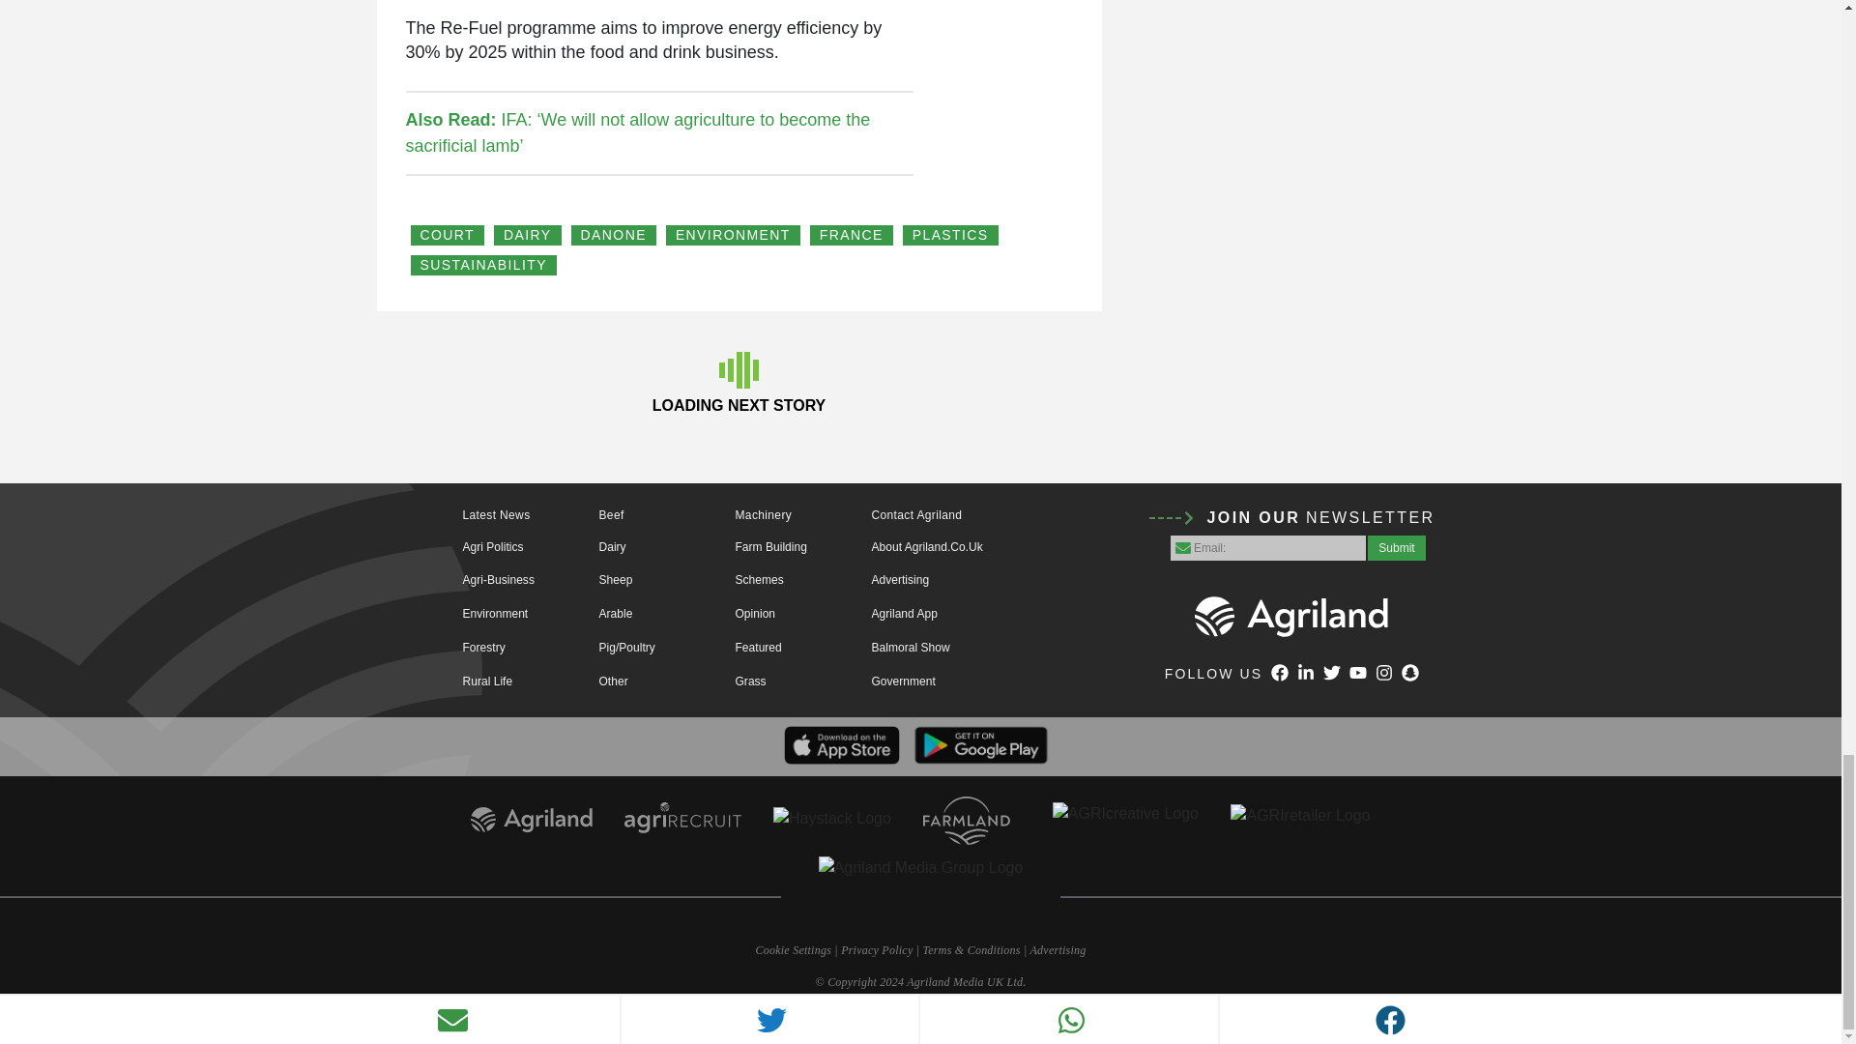 This screenshot has width=1856, height=1044. What do you see at coordinates (1409, 675) in the screenshot?
I see `Link to Snap Chat` at bounding box center [1409, 675].